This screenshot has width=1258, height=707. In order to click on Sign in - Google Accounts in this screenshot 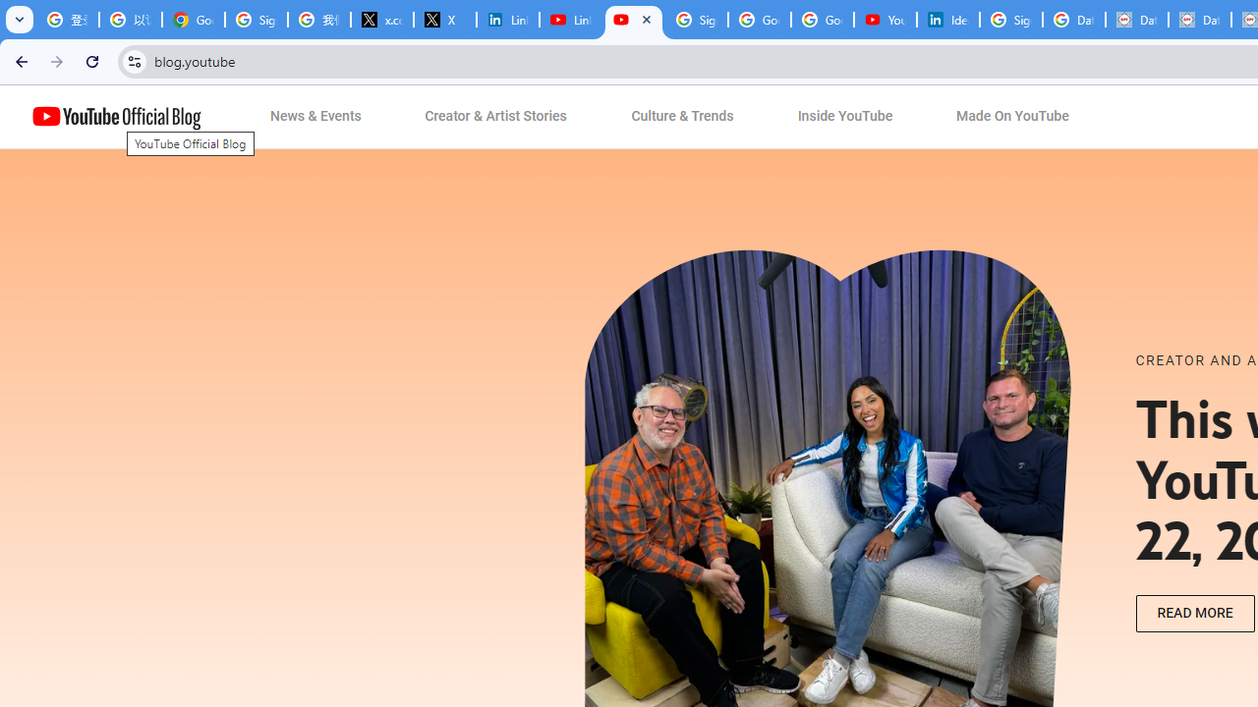, I will do `click(257, 20)`.